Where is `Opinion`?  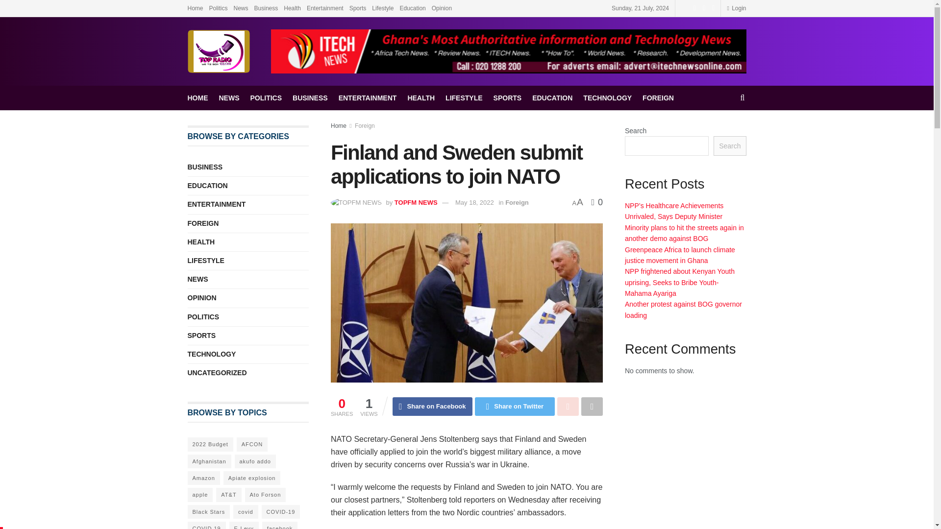 Opinion is located at coordinates (442, 8).